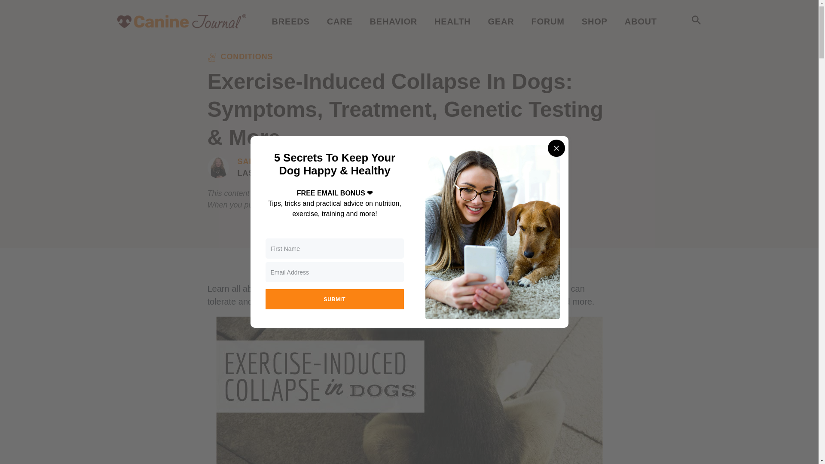 The height and width of the screenshot is (464, 825). Describe the element at coordinates (503, 265) in the screenshot. I see `Share on Pinterest` at that location.